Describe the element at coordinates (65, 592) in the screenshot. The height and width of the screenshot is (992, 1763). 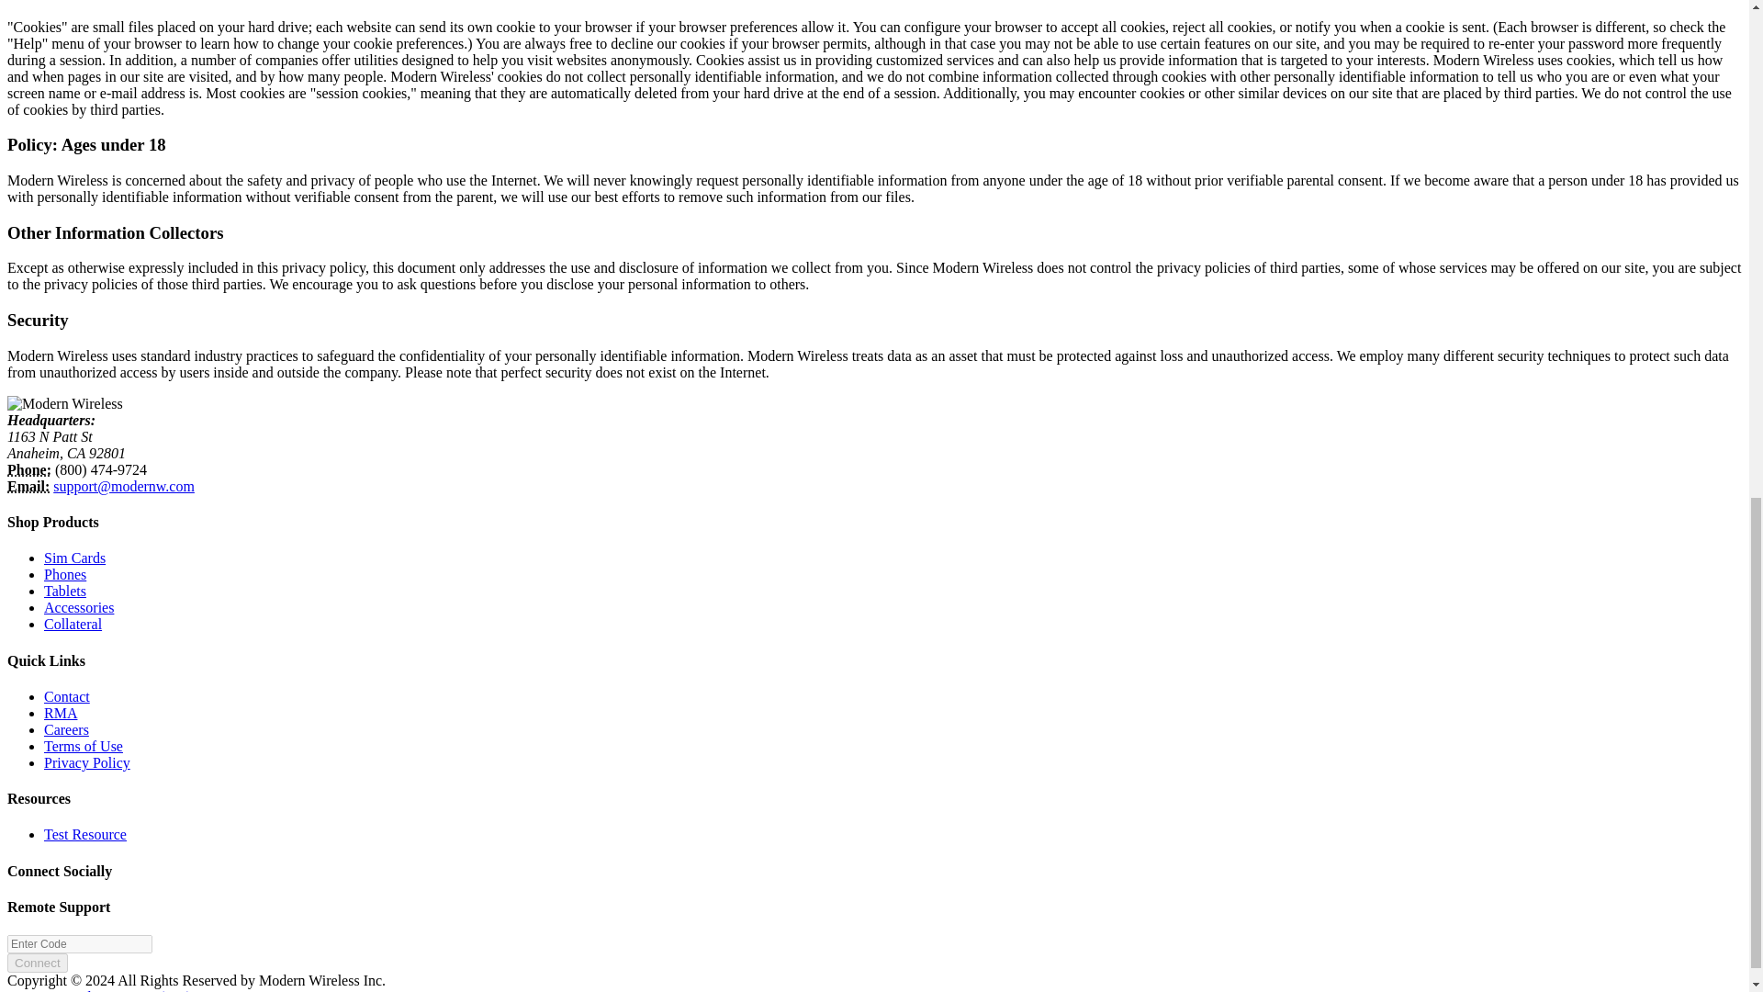
I see `Tablets` at that location.